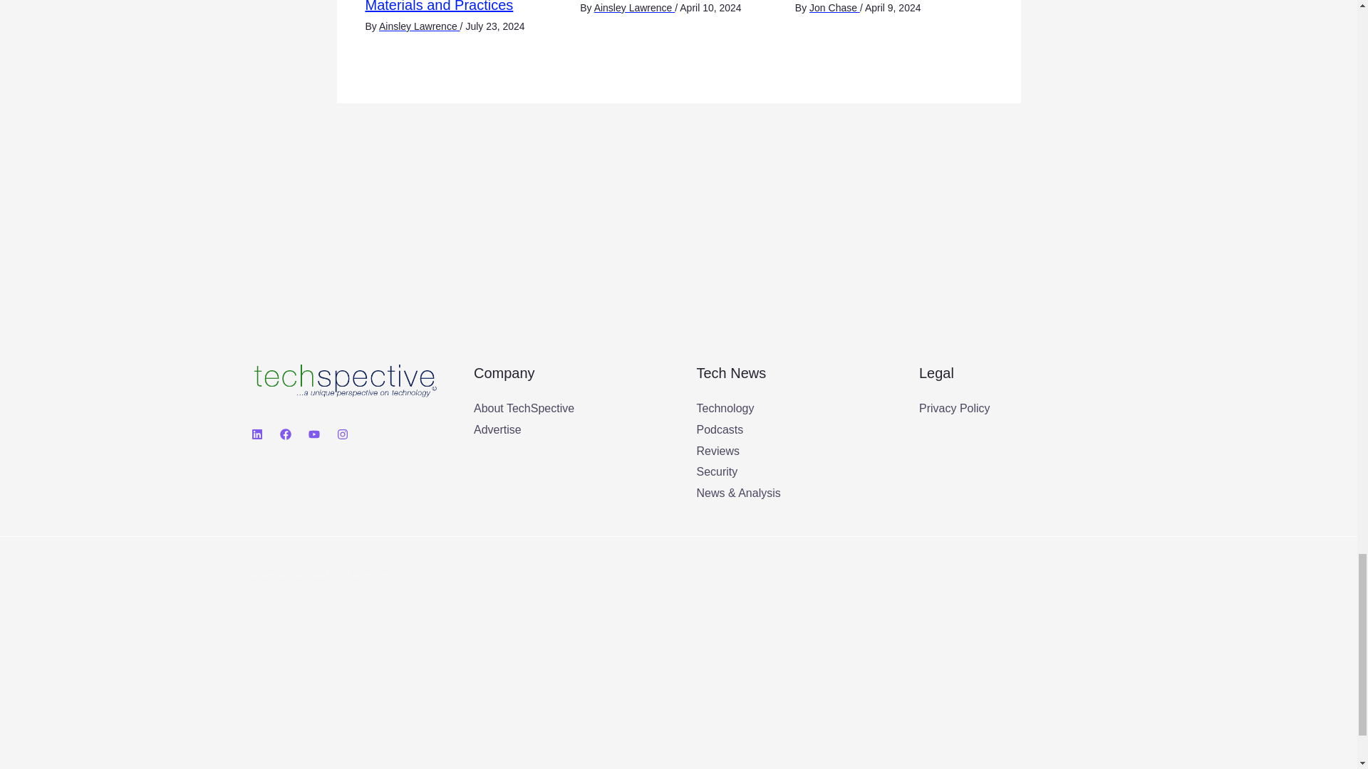 Image resolution: width=1368 pixels, height=769 pixels. What do you see at coordinates (634, 8) in the screenshot?
I see `View all posts by Ainsley Lawrence` at bounding box center [634, 8].